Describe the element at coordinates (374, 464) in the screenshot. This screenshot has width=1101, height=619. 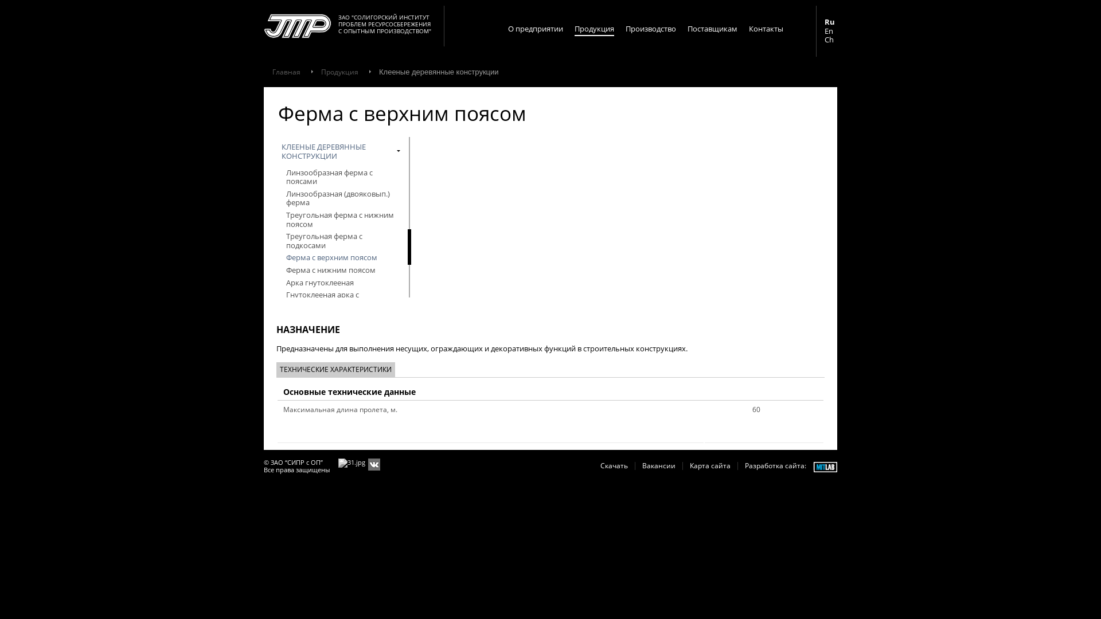
I see `311.jpg` at that location.